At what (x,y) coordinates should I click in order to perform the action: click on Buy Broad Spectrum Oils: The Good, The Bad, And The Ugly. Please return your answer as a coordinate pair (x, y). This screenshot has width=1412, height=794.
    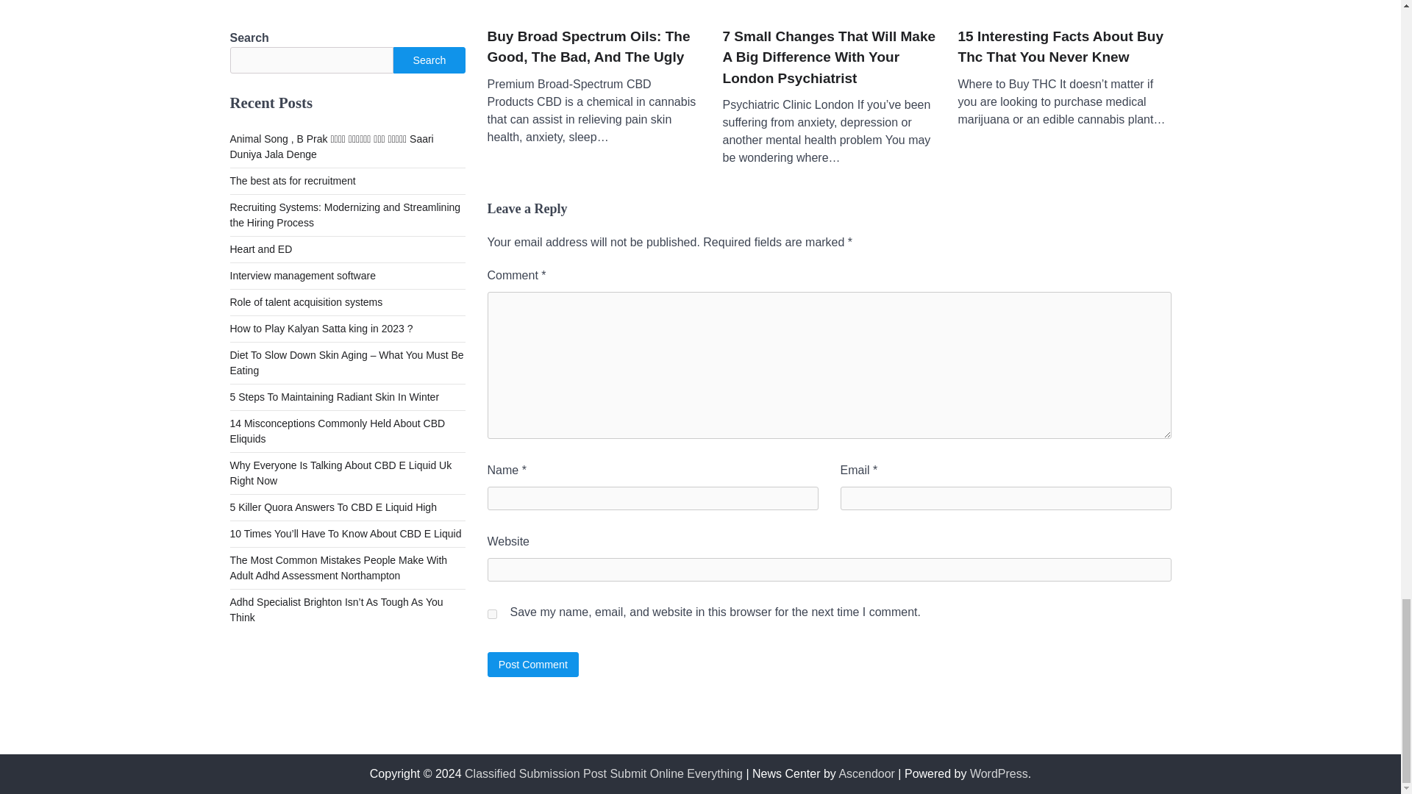
    Looking at the image, I should click on (593, 47).